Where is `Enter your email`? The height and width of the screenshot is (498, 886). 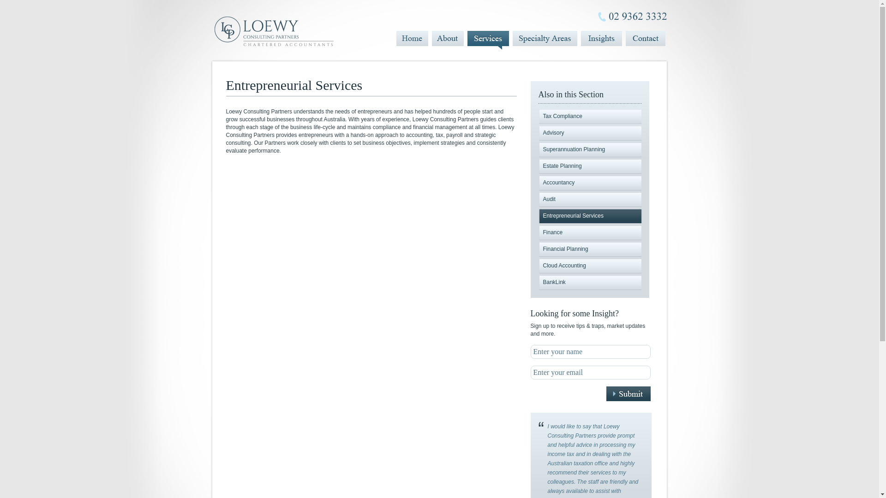 Enter your email is located at coordinates (591, 373).